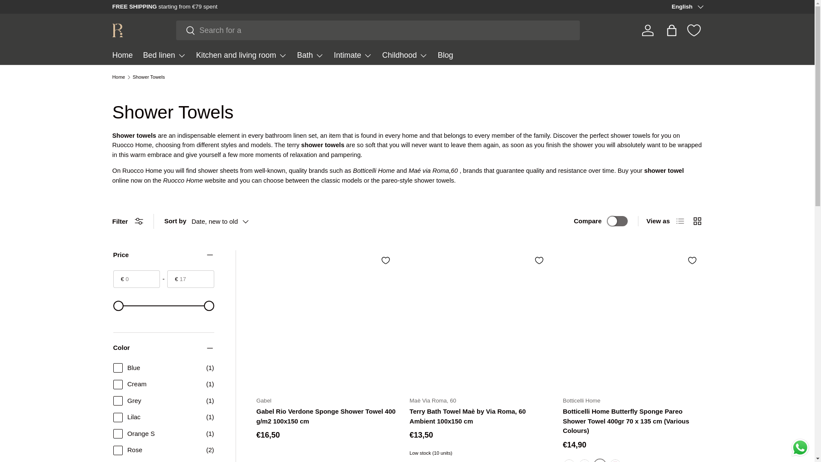  I want to click on Rose, so click(615, 460).